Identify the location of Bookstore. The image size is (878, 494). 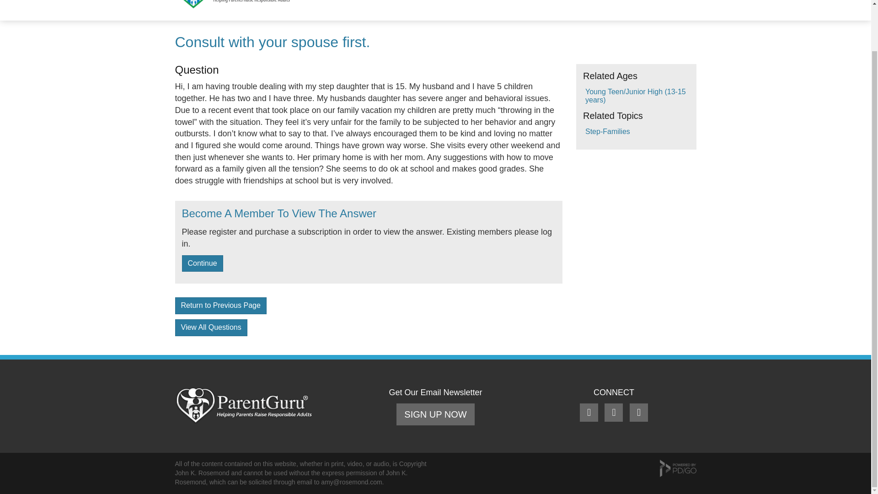
(520, 5).